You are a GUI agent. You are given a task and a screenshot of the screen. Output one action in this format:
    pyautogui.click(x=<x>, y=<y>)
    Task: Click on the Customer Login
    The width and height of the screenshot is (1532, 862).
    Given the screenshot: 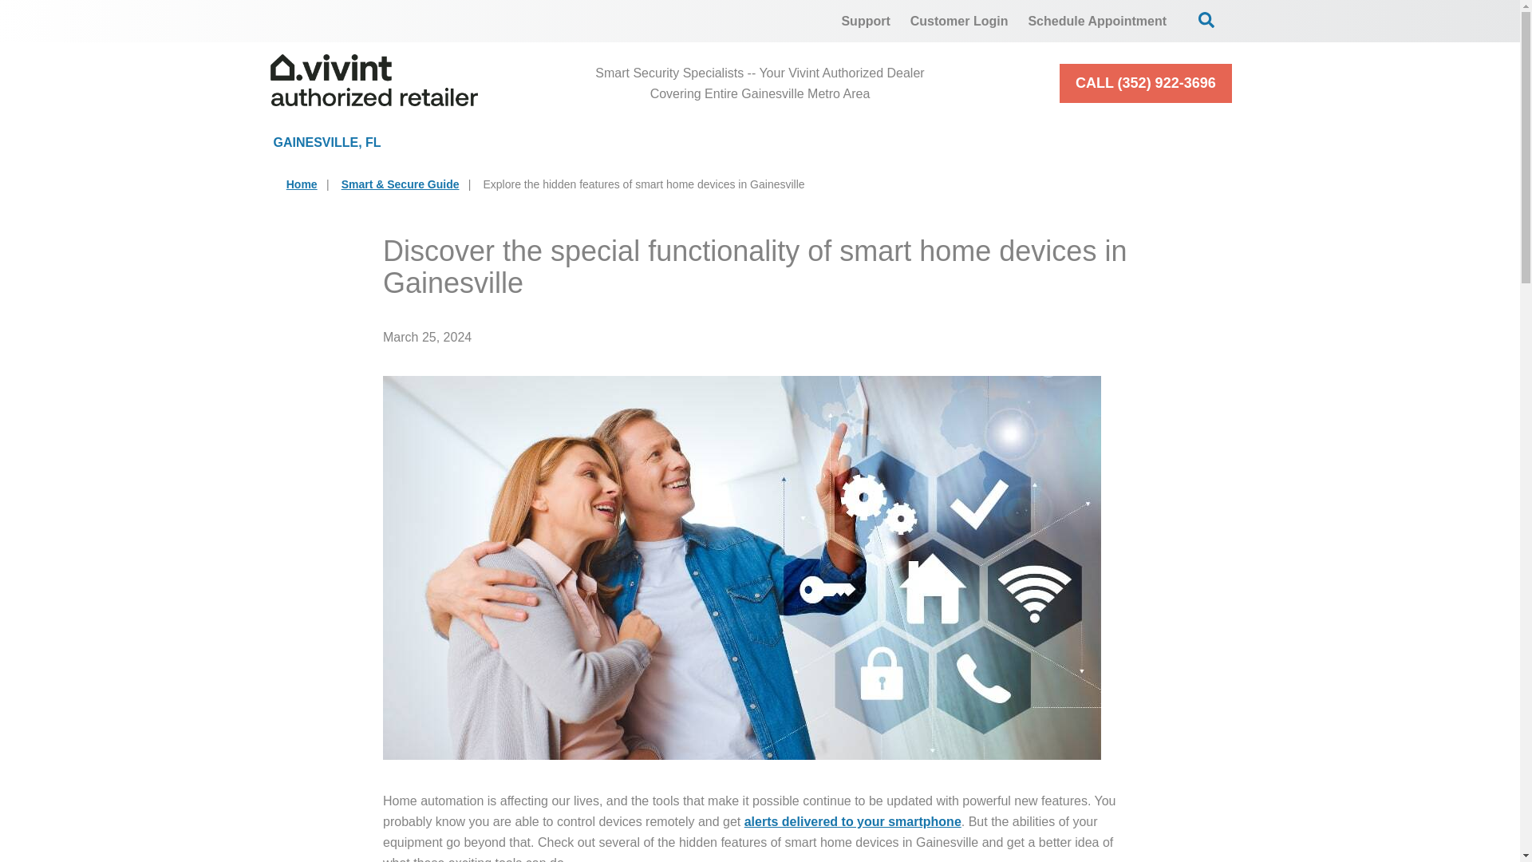 What is the action you would take?
    pyautogui.click(x=959, y=21)
    